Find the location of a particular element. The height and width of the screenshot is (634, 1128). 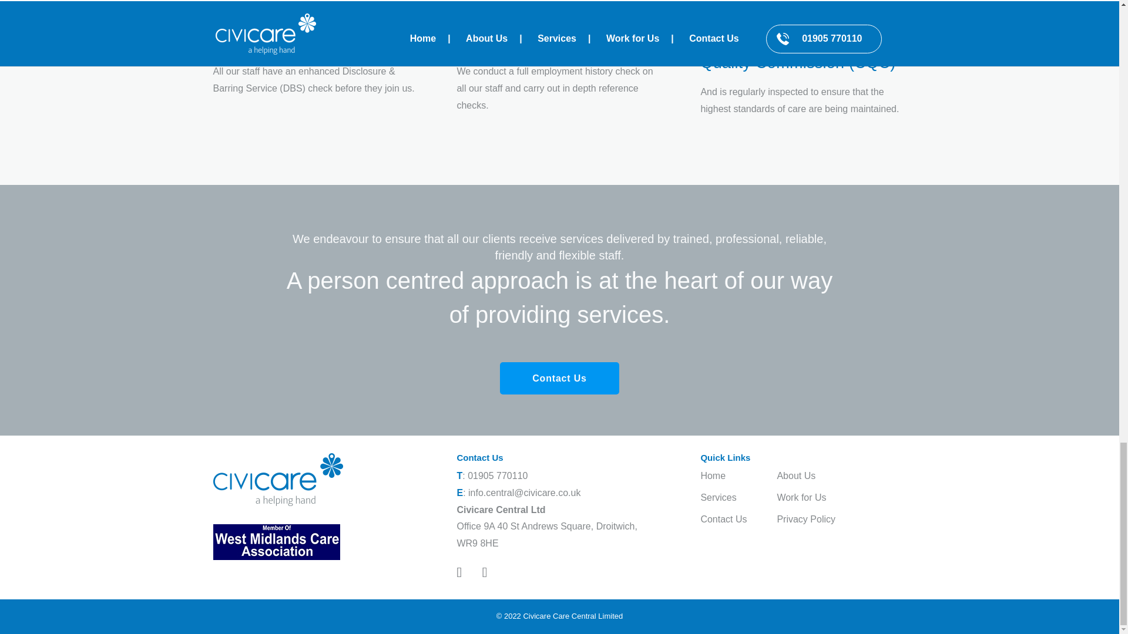

Contact Us is located at coordinates (559, 378).